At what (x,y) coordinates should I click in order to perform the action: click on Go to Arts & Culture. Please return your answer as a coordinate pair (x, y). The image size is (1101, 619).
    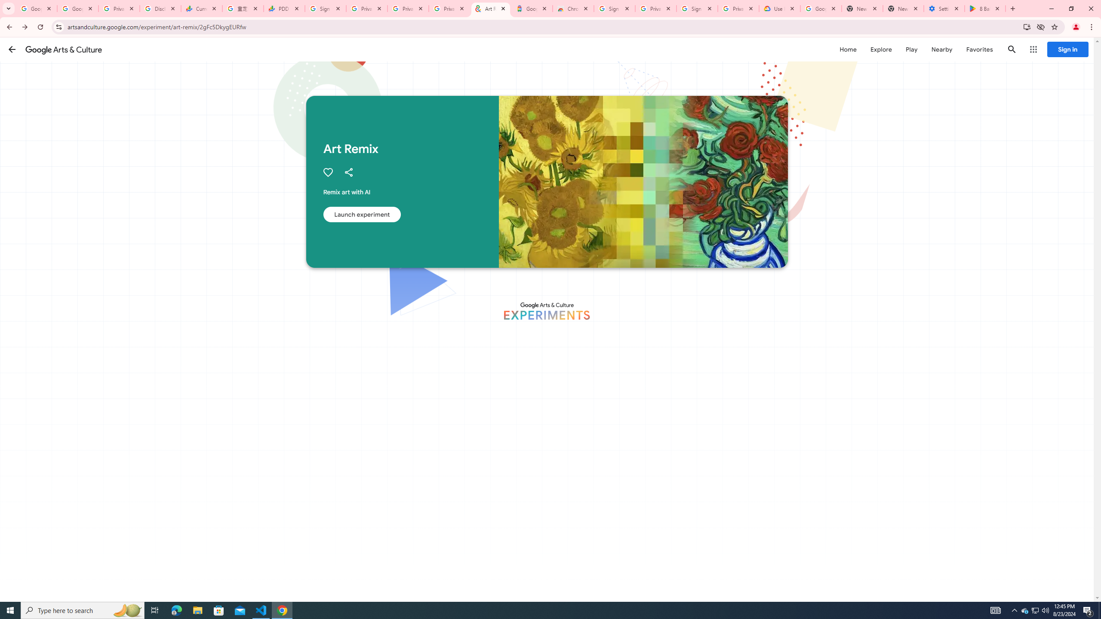
    Looking at the image, I should click on (611, 353).